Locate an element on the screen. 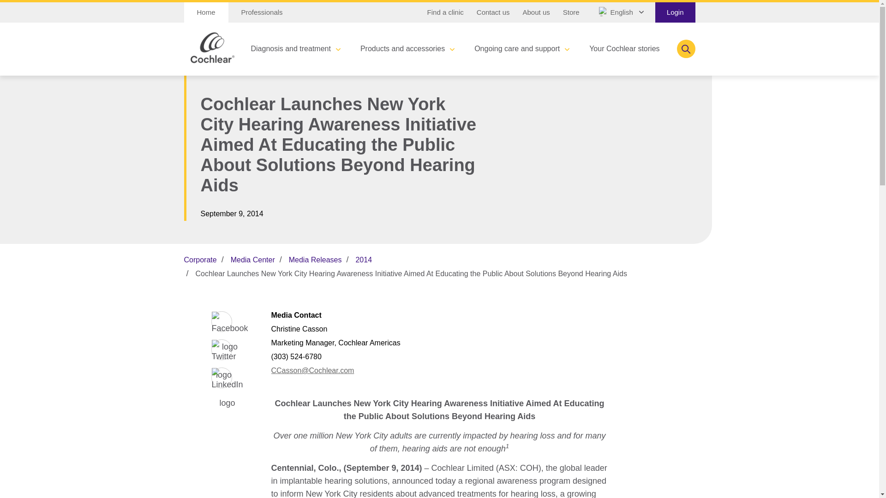 This screenshot has height=498, width=886. Corporate is located at coordinates (199, 260).